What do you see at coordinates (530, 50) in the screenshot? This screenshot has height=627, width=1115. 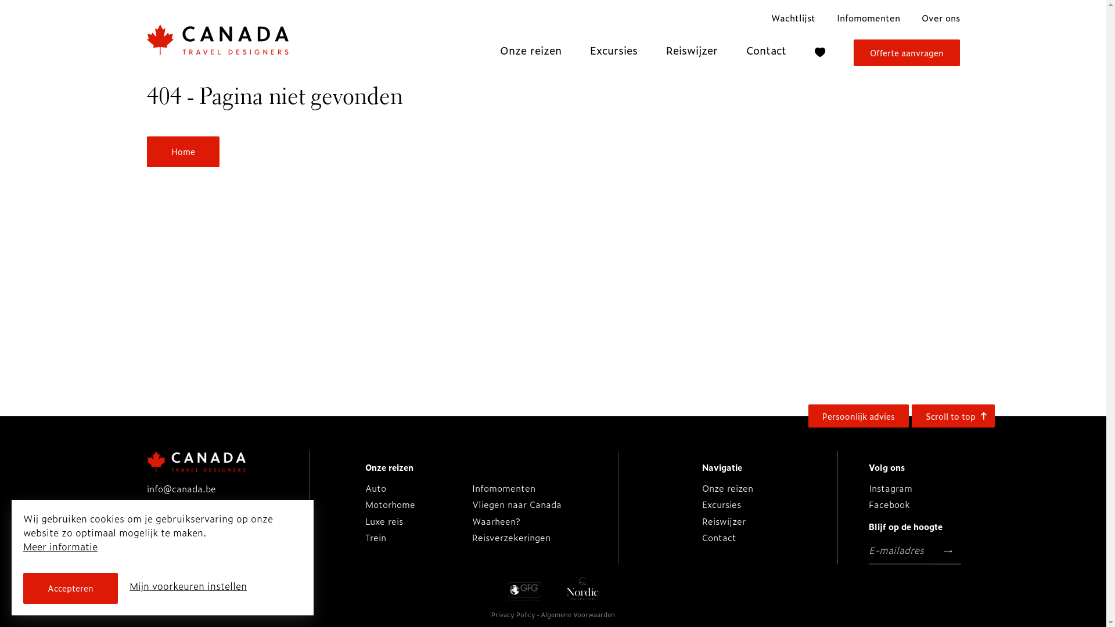 I see `Onze reizen` at bounding box center [530, 50].